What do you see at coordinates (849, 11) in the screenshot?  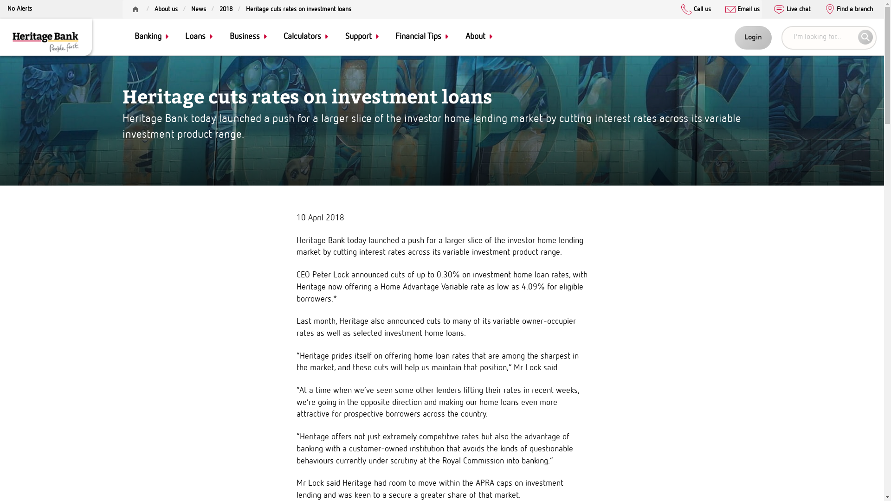 I see `Find a branch` at bounding box center [849, 11].